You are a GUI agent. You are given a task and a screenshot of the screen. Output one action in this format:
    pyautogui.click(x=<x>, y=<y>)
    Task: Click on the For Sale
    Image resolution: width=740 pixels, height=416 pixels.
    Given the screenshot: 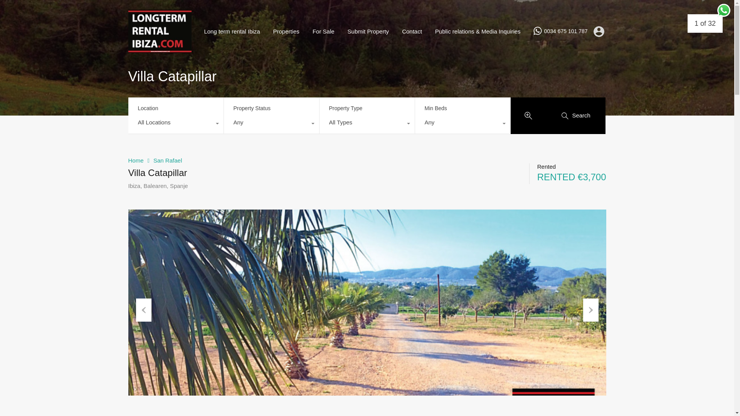 What is the action you would take?
    pyautogui.click(x=324, y=32)
    